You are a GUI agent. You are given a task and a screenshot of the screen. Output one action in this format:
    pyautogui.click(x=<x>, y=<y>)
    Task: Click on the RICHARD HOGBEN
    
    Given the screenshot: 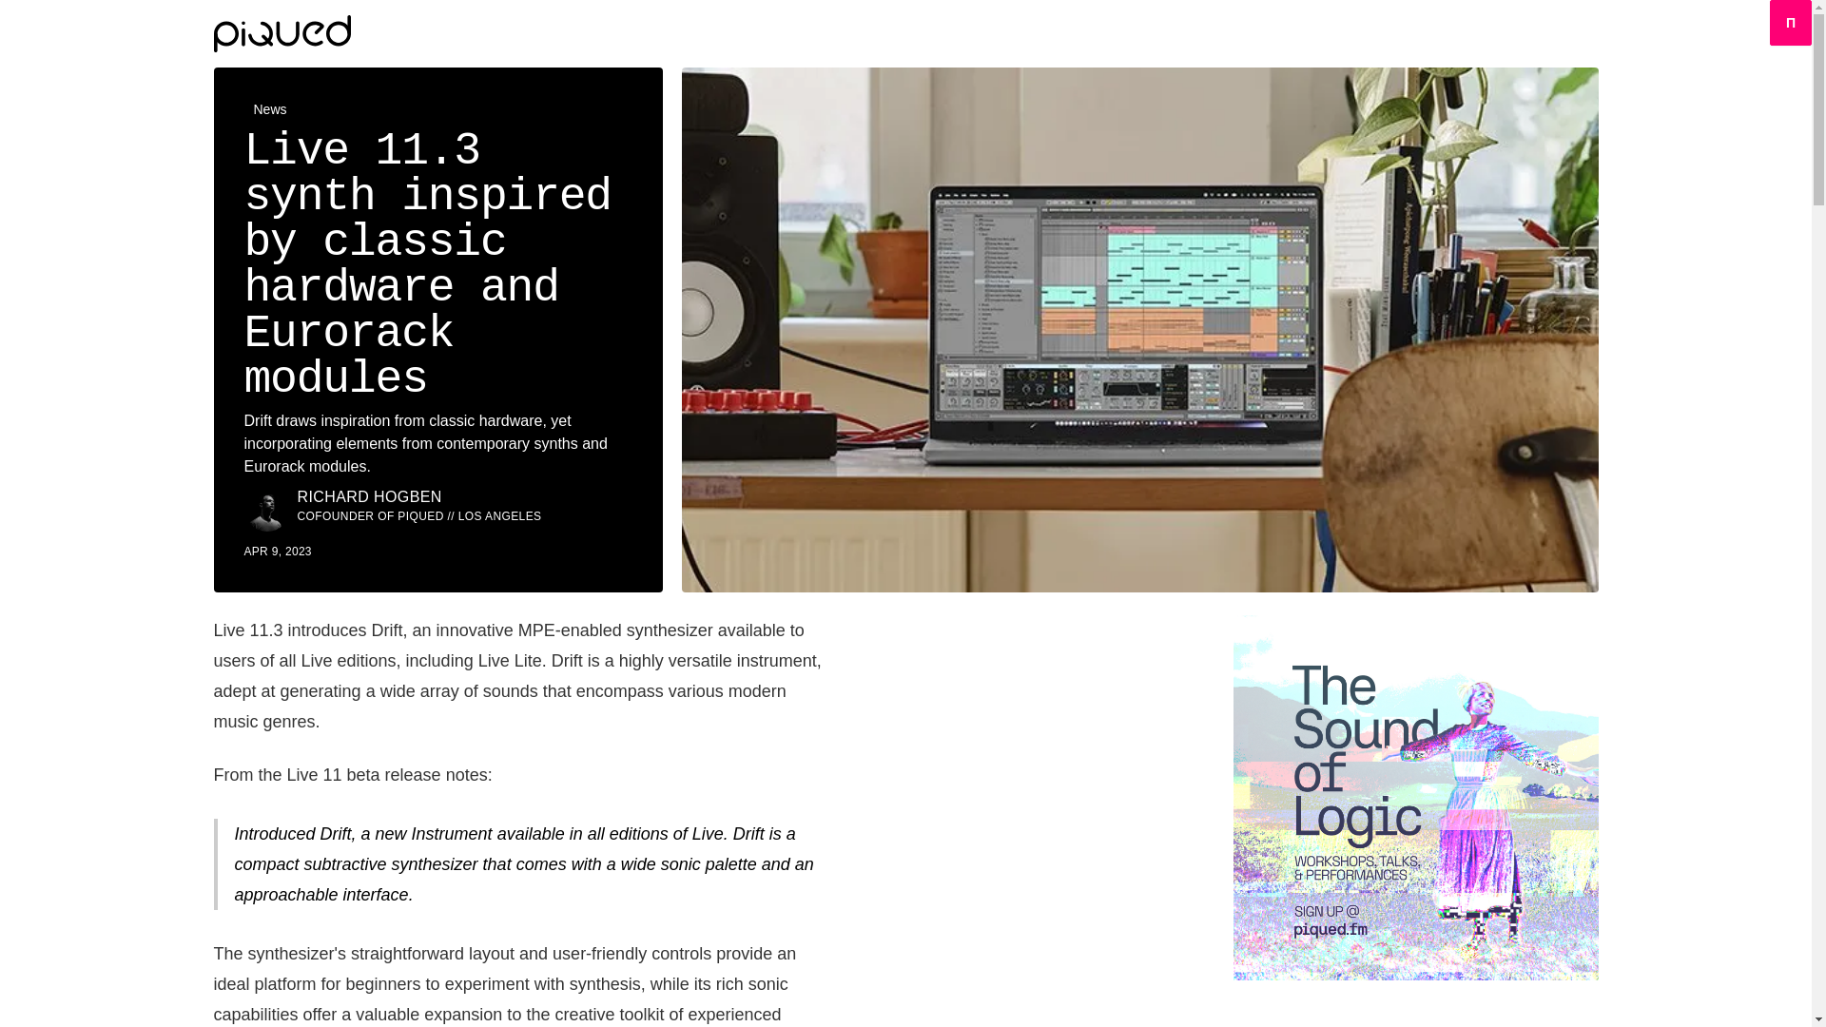 What is the action you would take?
    pyautogui.click(x=369, y=496)
    